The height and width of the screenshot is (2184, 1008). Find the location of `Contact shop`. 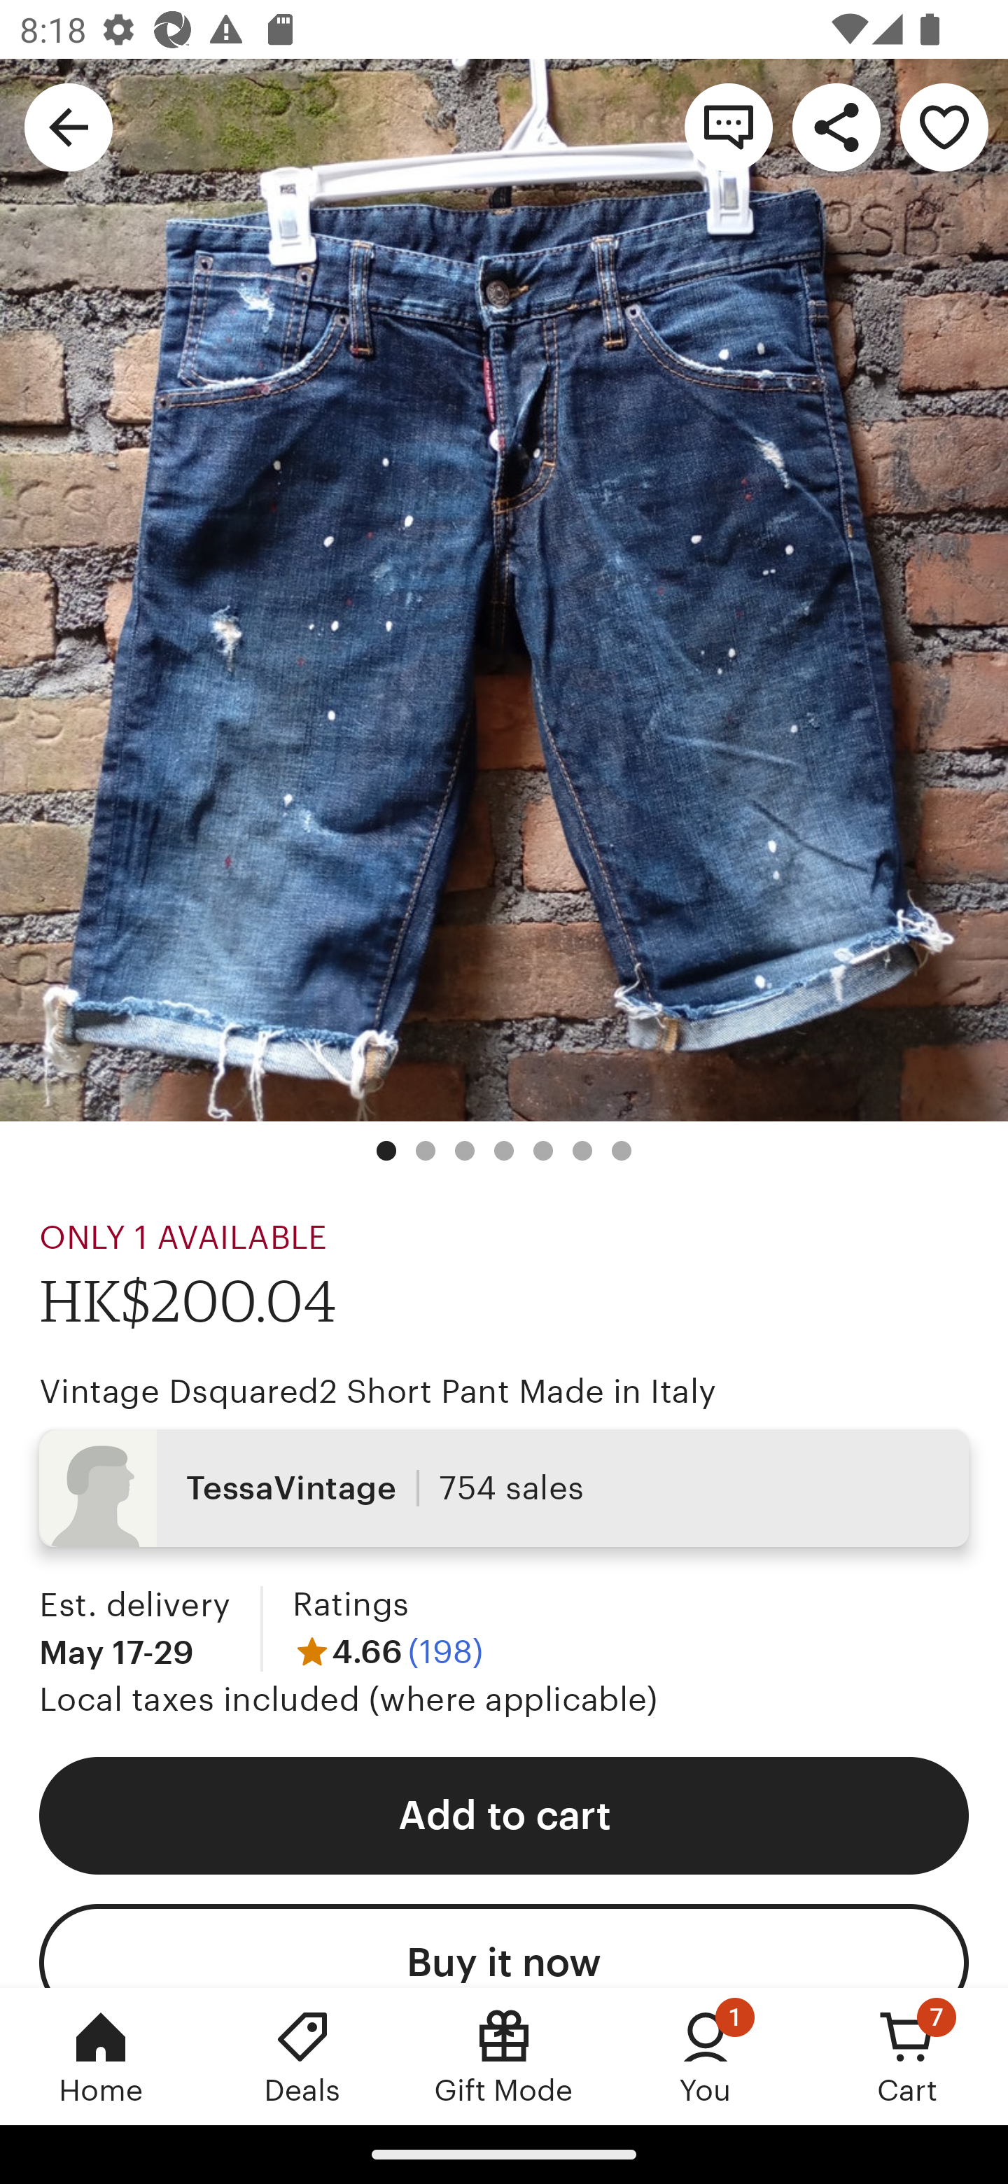

Contact shop is located at coordinates (728, 126).